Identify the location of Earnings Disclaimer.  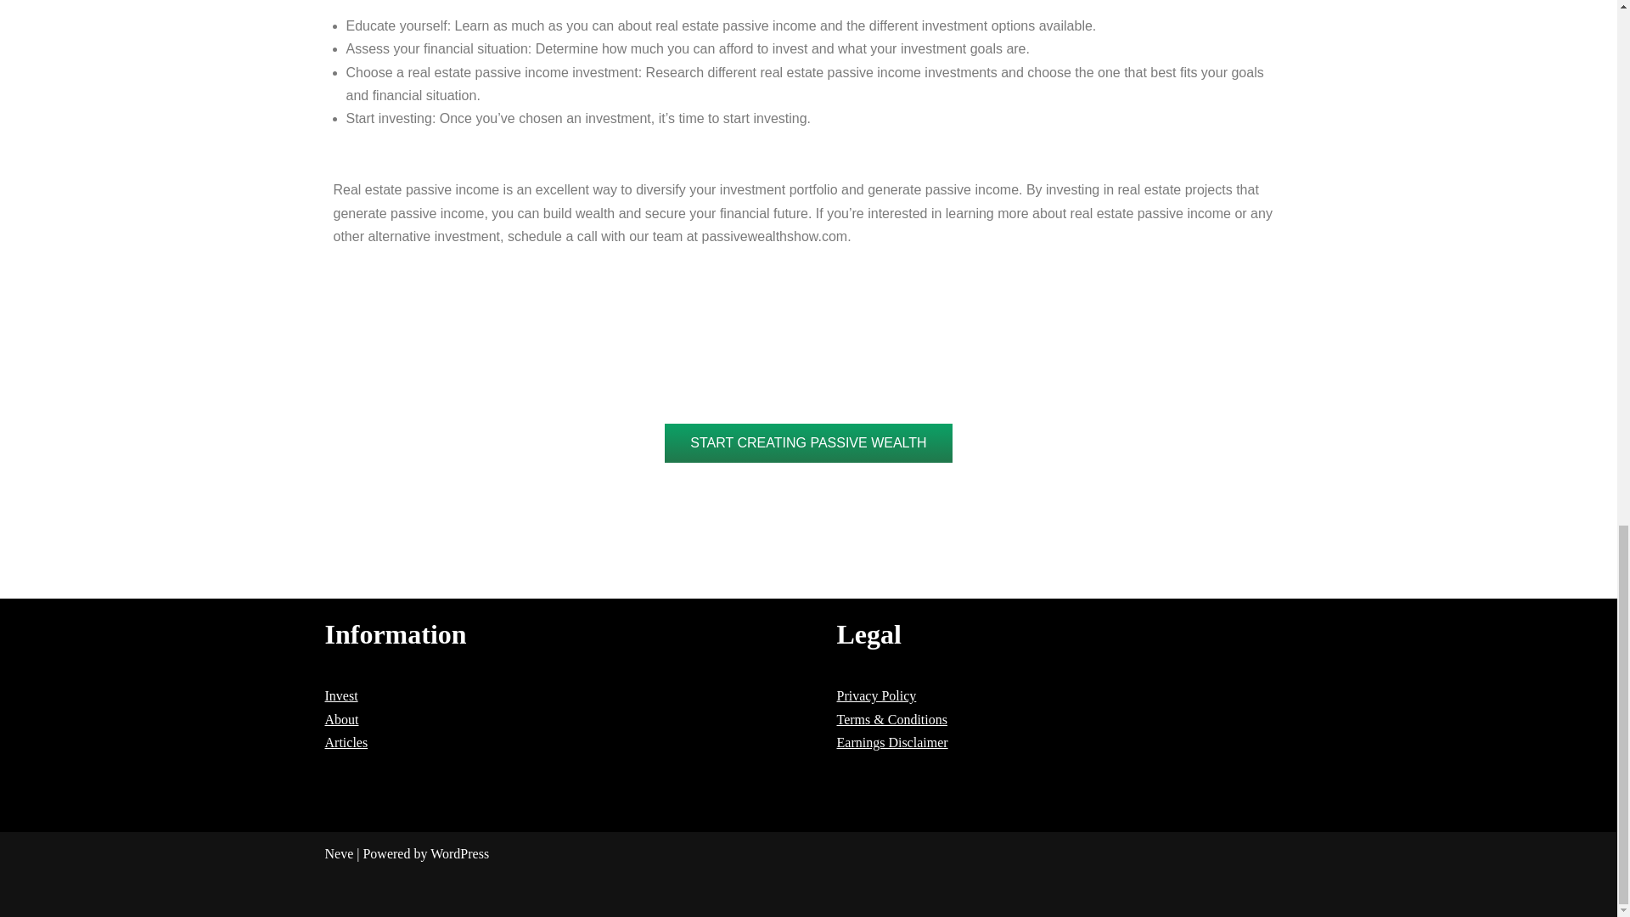
(893, 742).